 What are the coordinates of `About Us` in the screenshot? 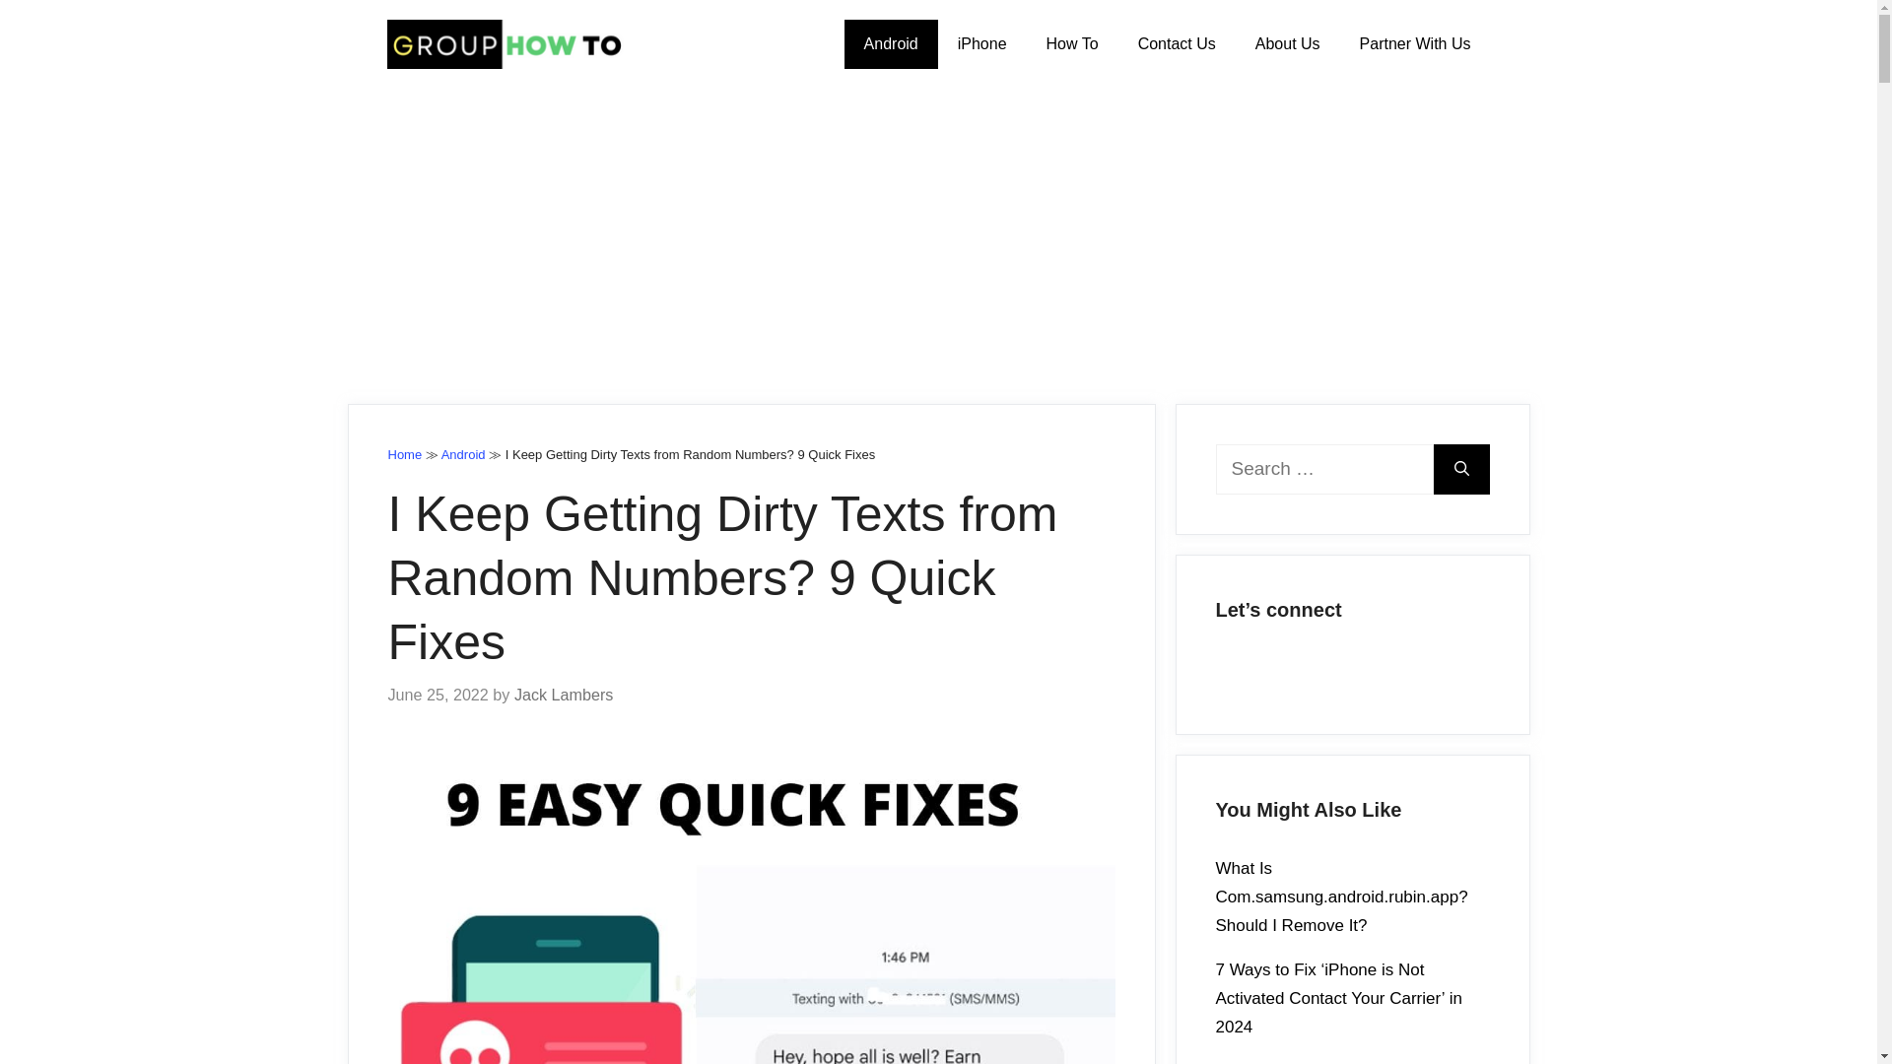 It's located at (1287, 44).